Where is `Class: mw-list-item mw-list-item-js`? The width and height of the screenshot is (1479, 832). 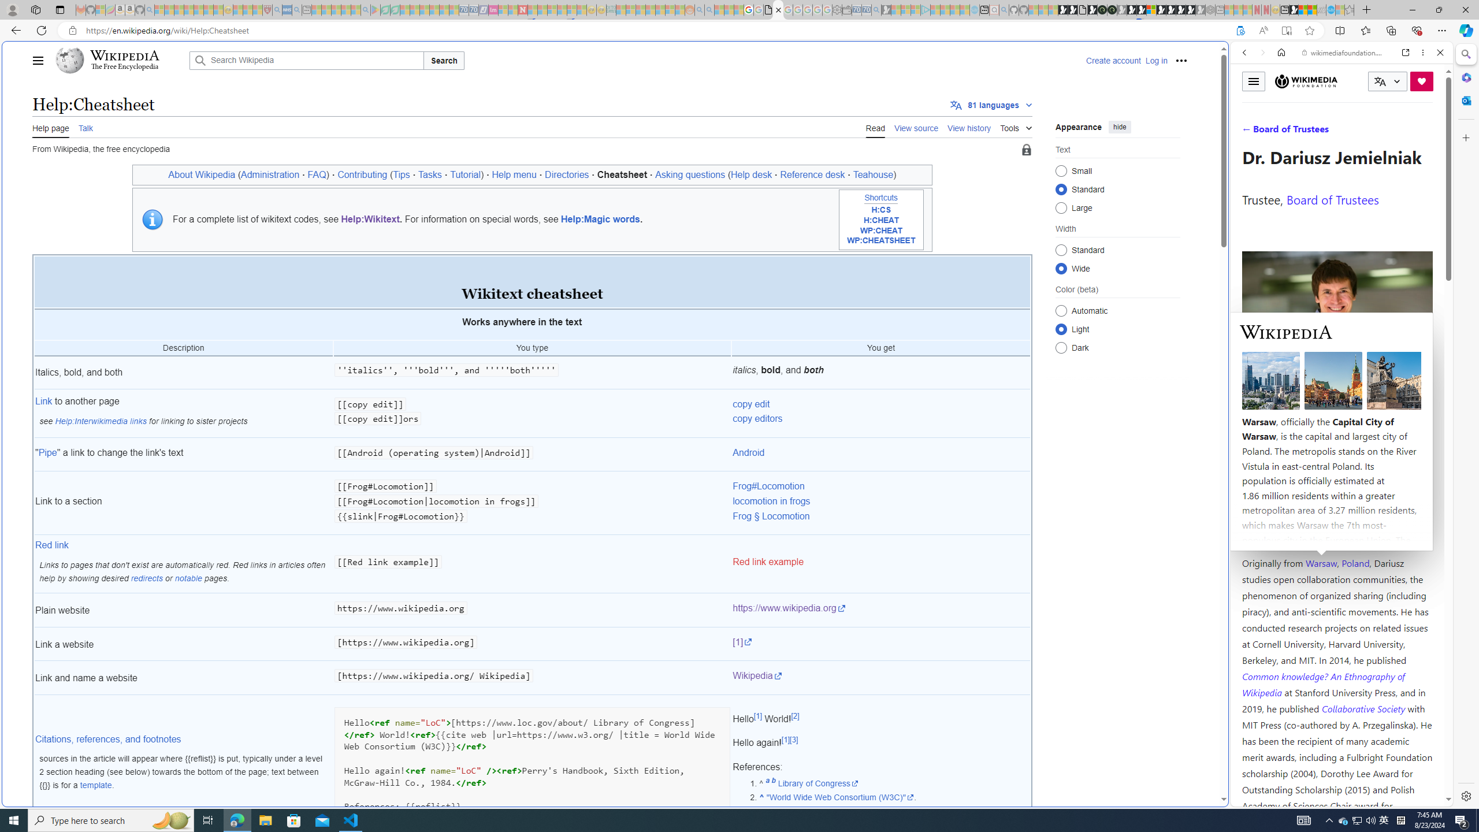
Class: mw-list-item mw-list-item-js is located at coordinates (1117, 329).